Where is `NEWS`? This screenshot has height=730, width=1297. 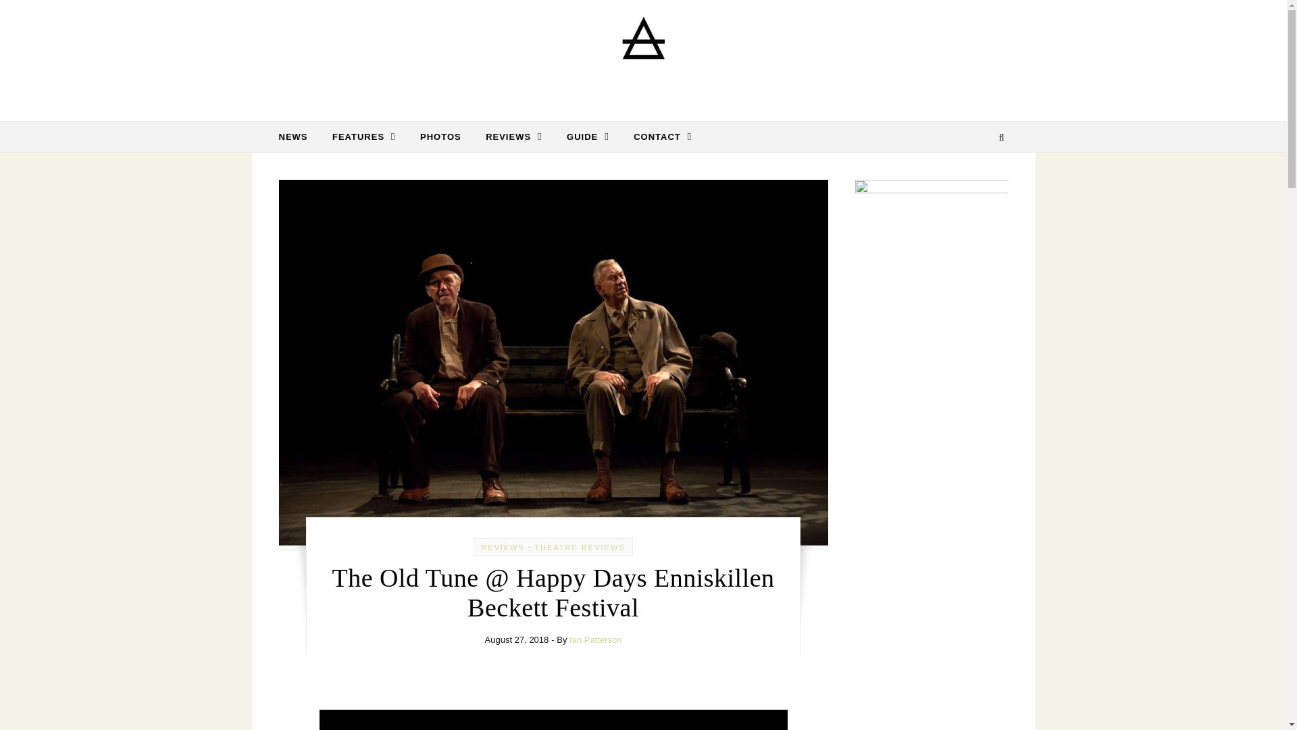 NEWS is located at coordinates (298, 137).